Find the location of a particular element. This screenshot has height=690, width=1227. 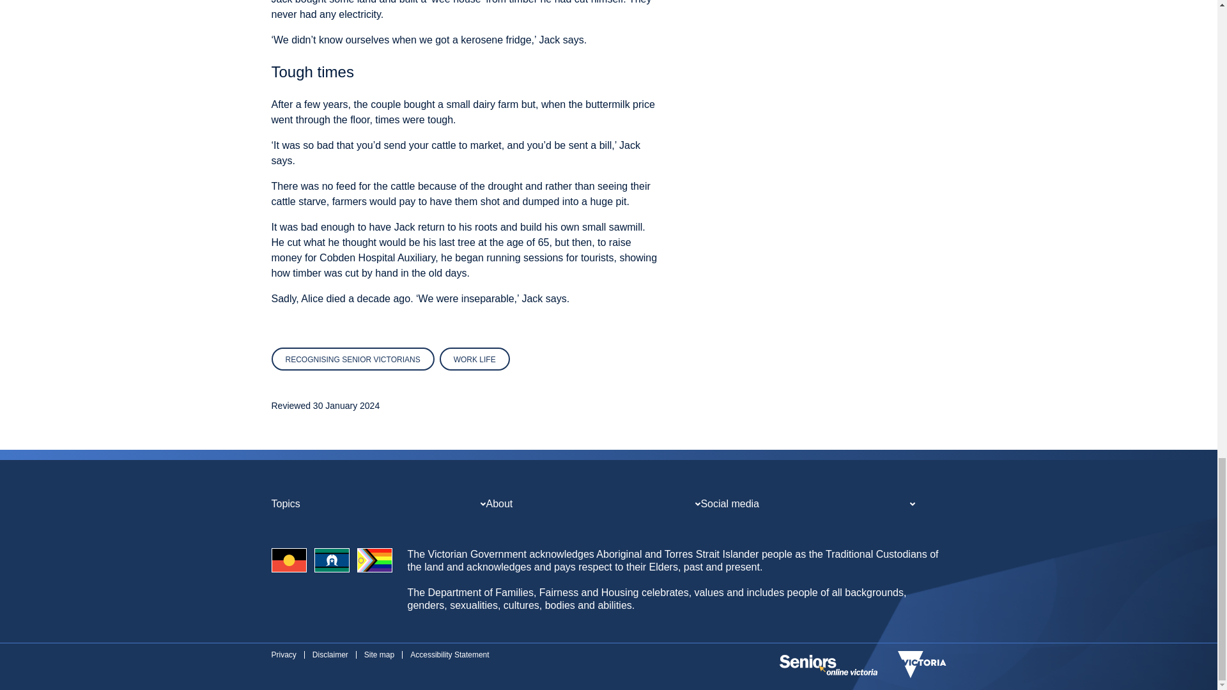

RECOGNISING SENIOR VICTORIANS is located at coordinates (353, 359).